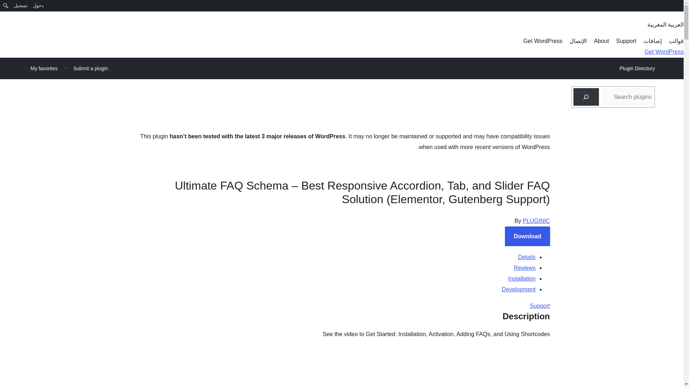  What do you see at coordinates (601, 41) in the screenshot?
I see `About` at bounding box center [601, 41].